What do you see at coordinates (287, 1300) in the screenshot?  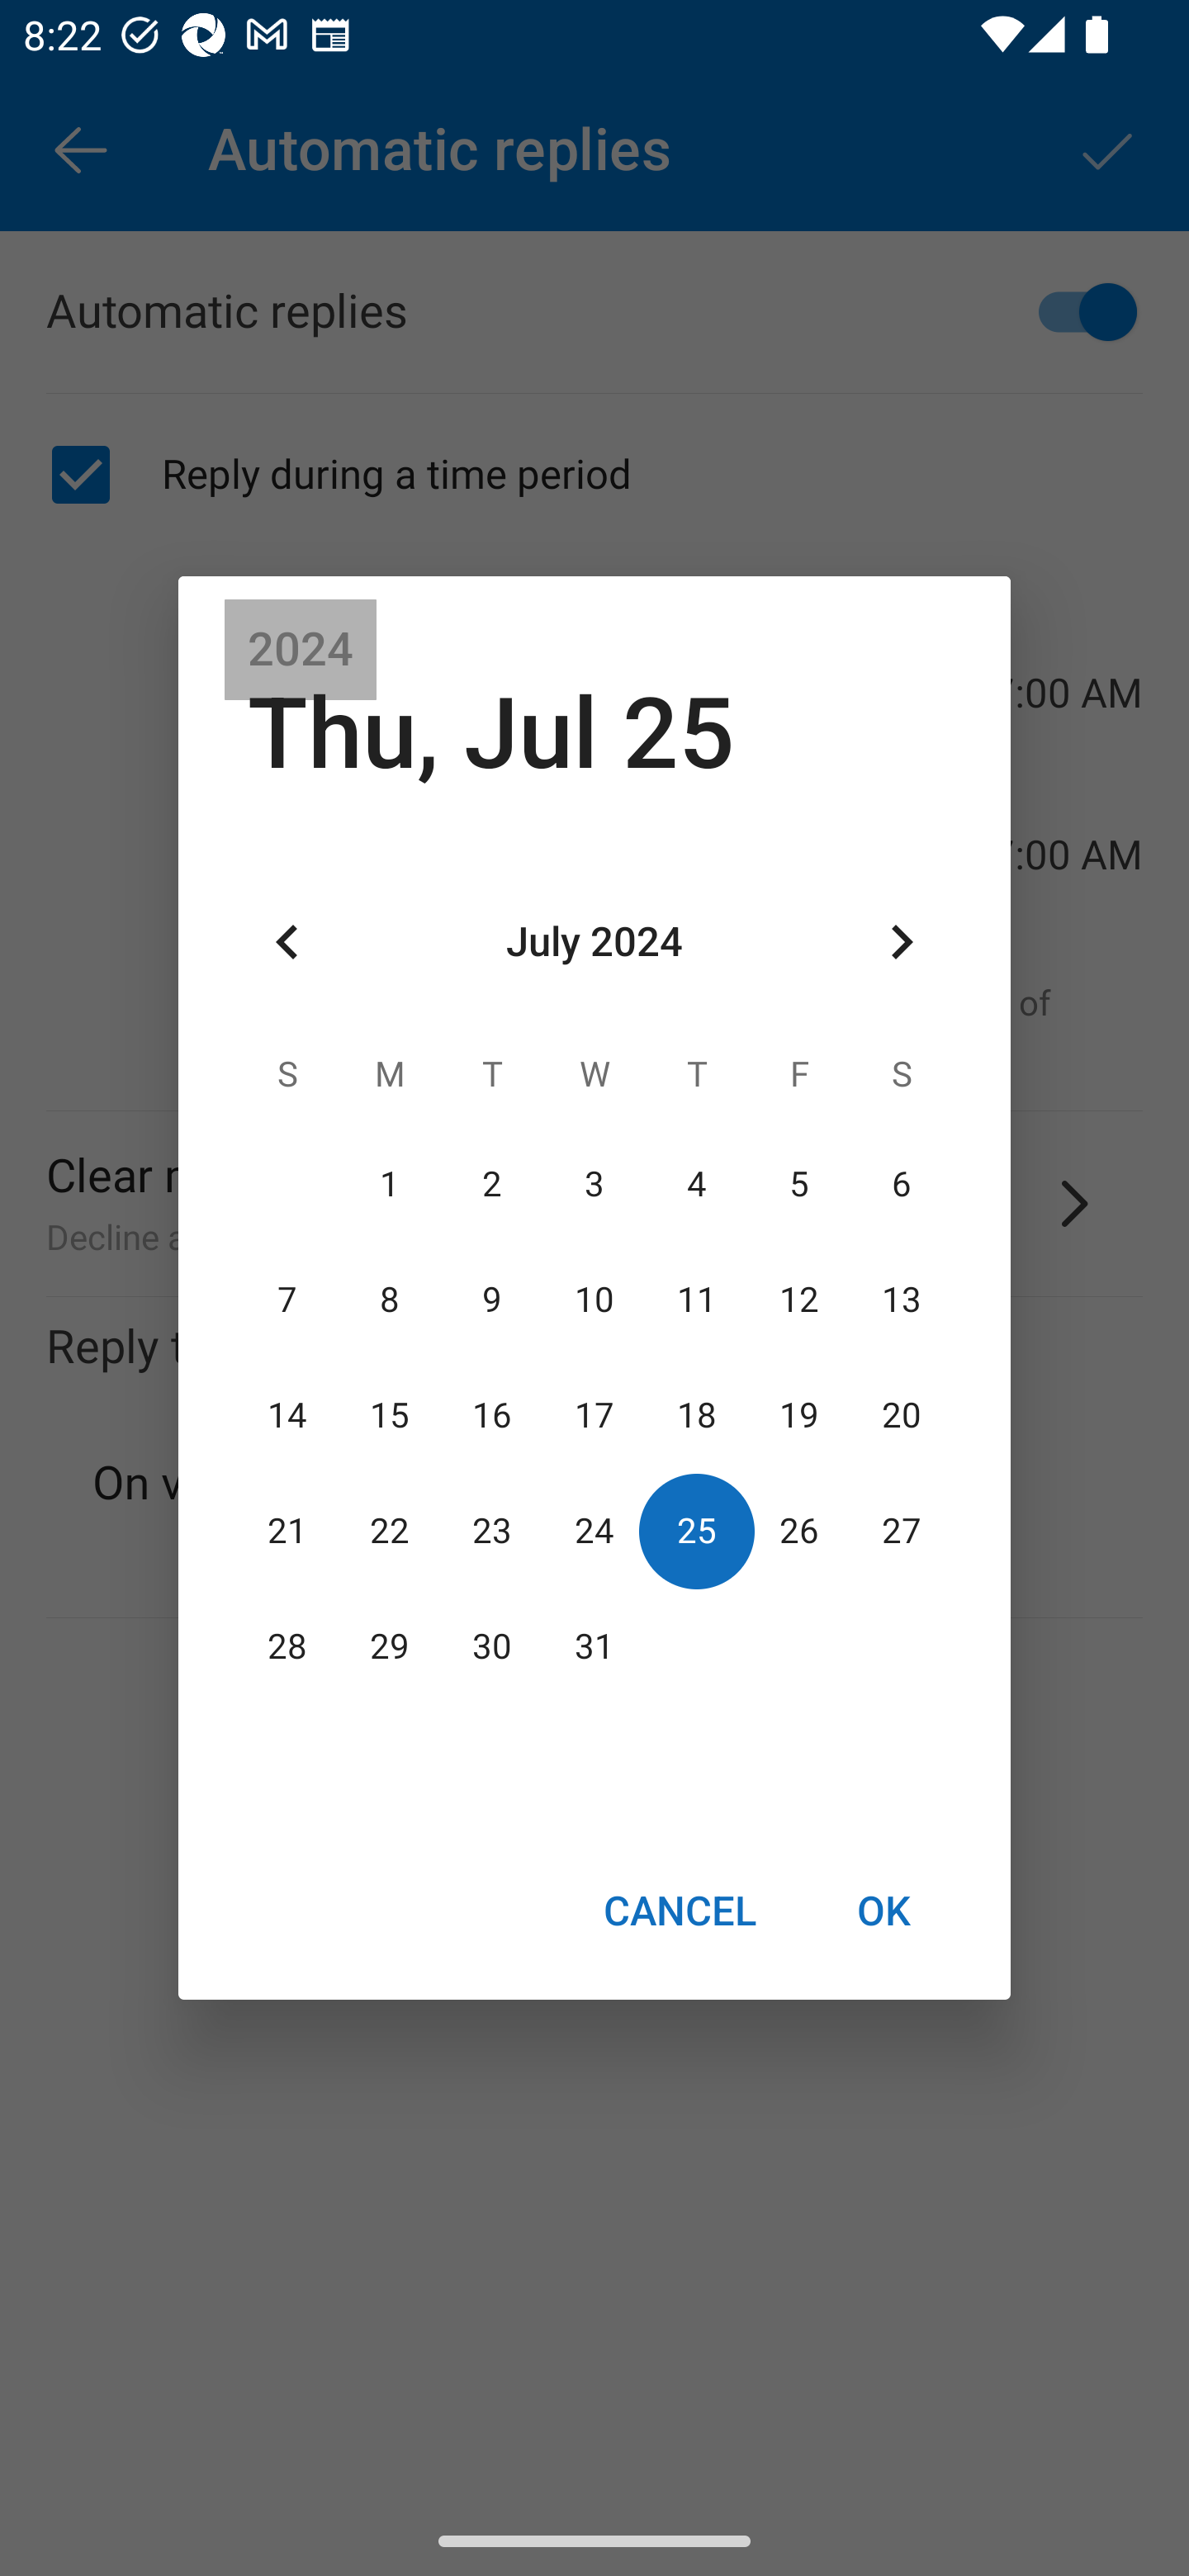 I see `7 07 July 2024` at bounding box center [287, 1300].